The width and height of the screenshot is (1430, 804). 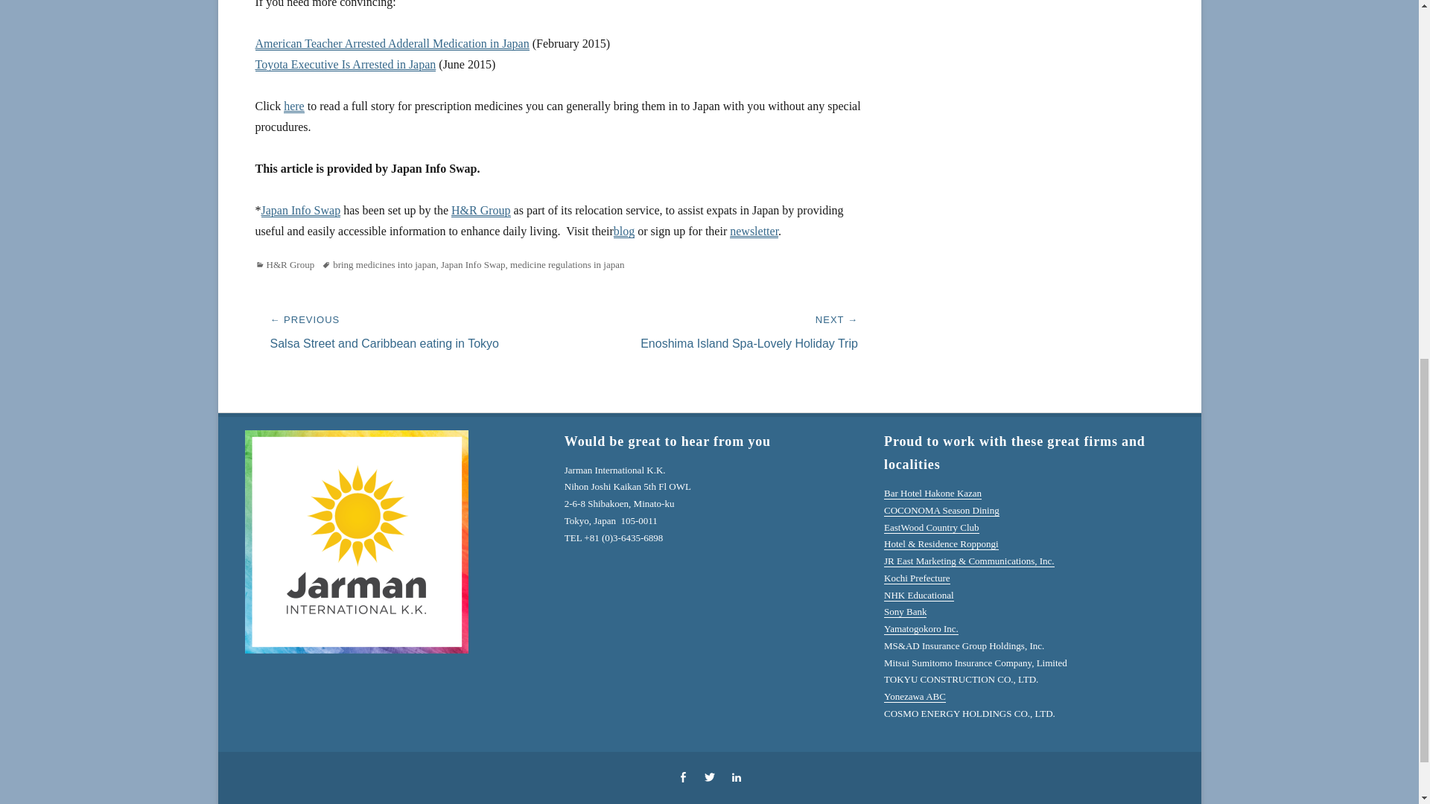 I want to click on Japan Info Swap, so click(x=299, y=210).